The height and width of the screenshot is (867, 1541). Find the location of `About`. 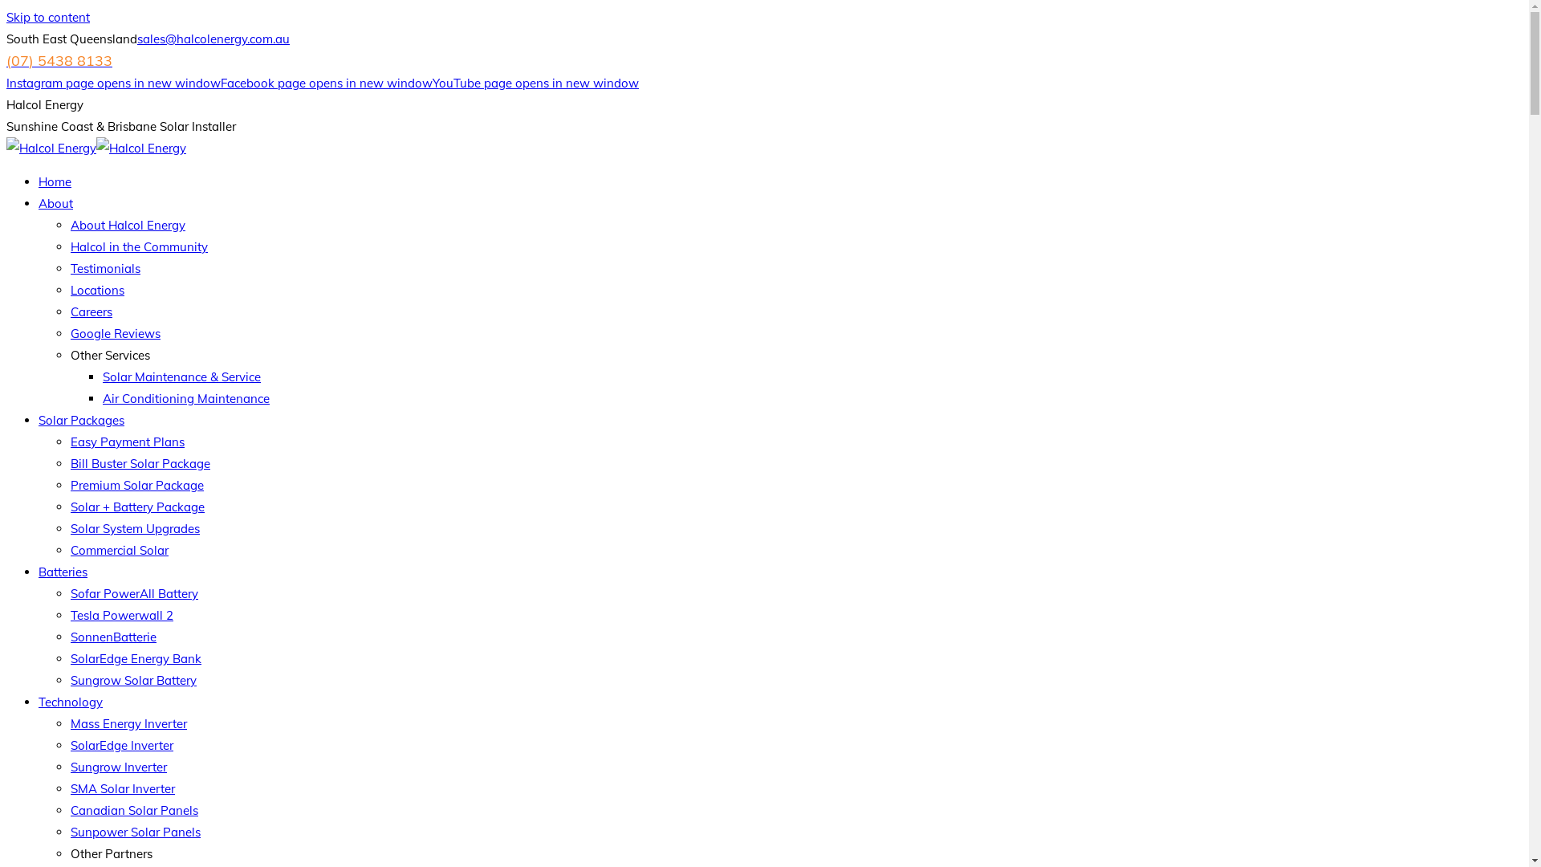

About is located at coordinates (56, 204).